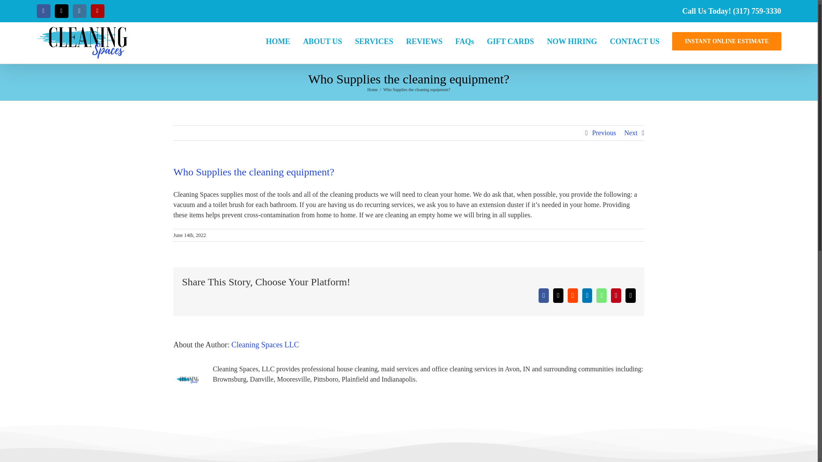 The width and height of the screenshot is (822, 462). Describe the element at coordinates (80, 11) in the screenshot. I see `Instagram` at that location.